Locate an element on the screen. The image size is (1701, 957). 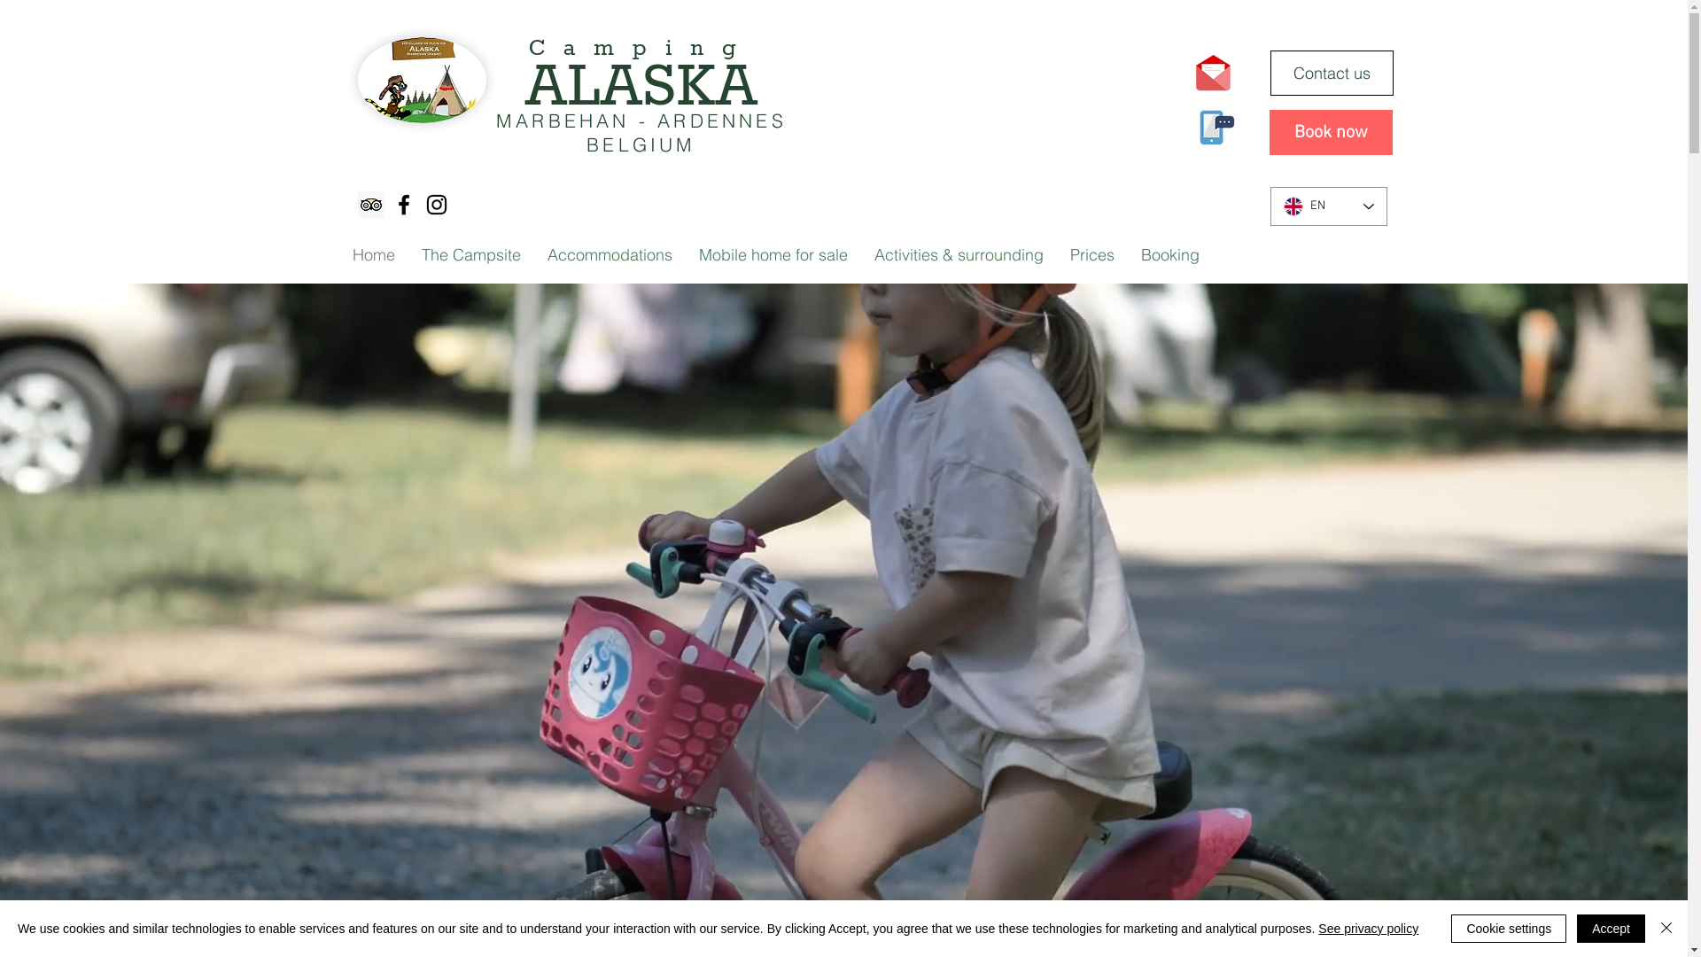
Home is located at coordinates (373, 255).